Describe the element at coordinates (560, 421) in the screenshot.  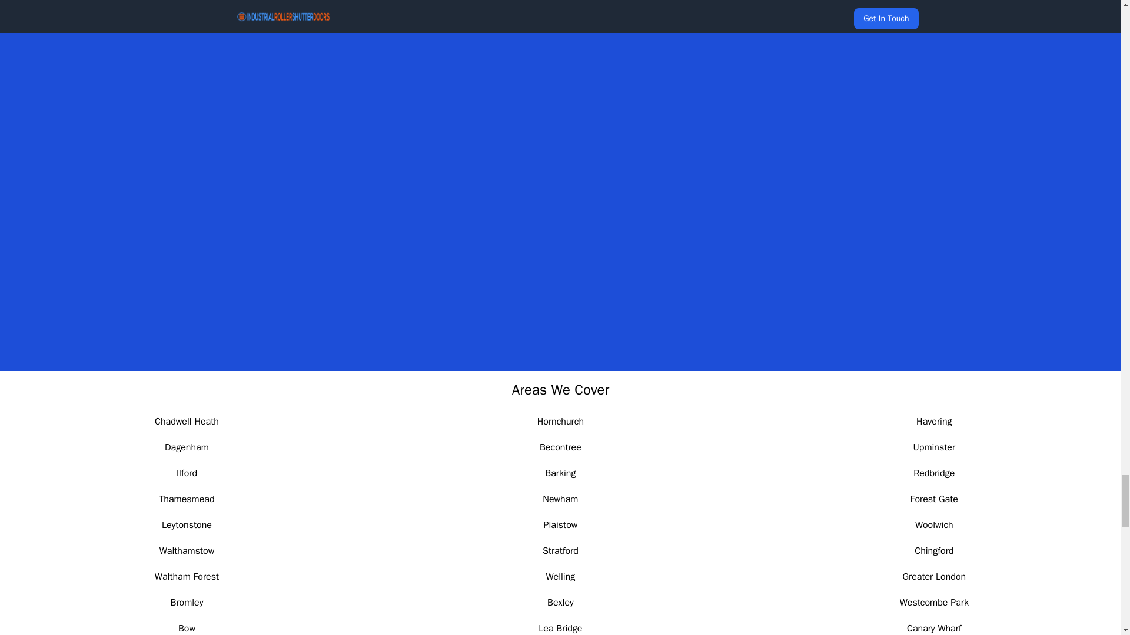
I see `Hornchurch` at that location.